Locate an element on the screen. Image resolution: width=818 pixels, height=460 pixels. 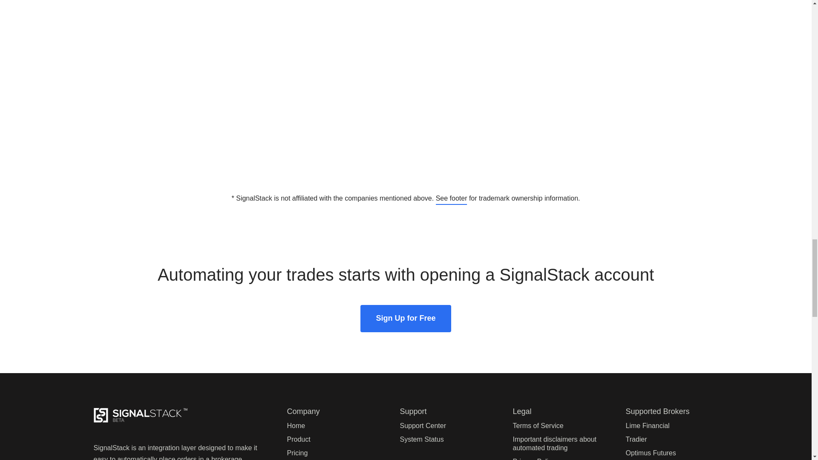
Sign Up for Free is located at coordinates (406, 319).